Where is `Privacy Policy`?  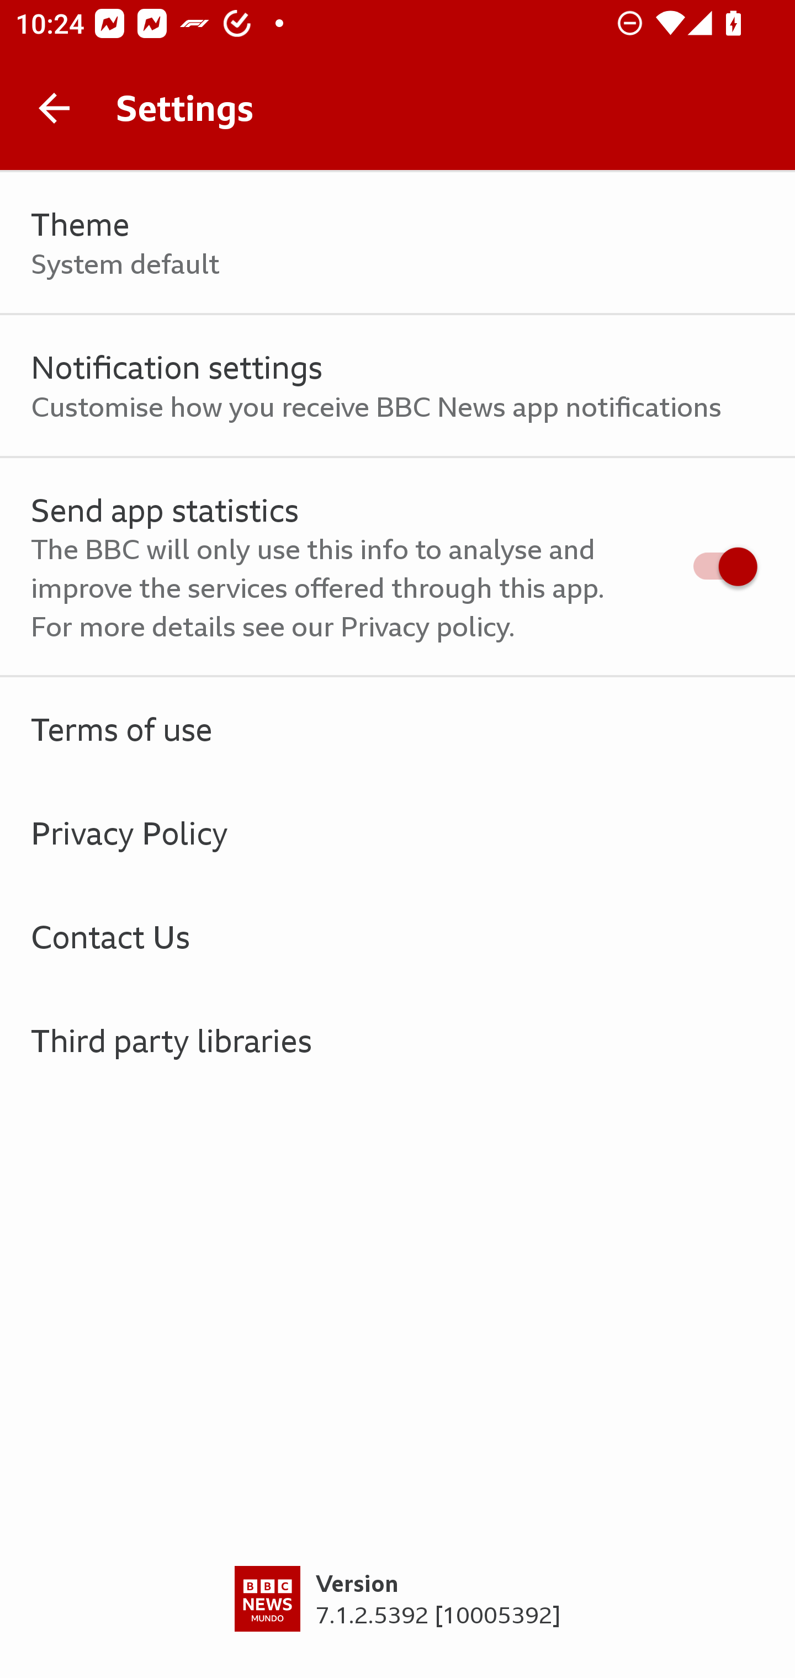 Privacy Policy is located at coordinates (397, 832).